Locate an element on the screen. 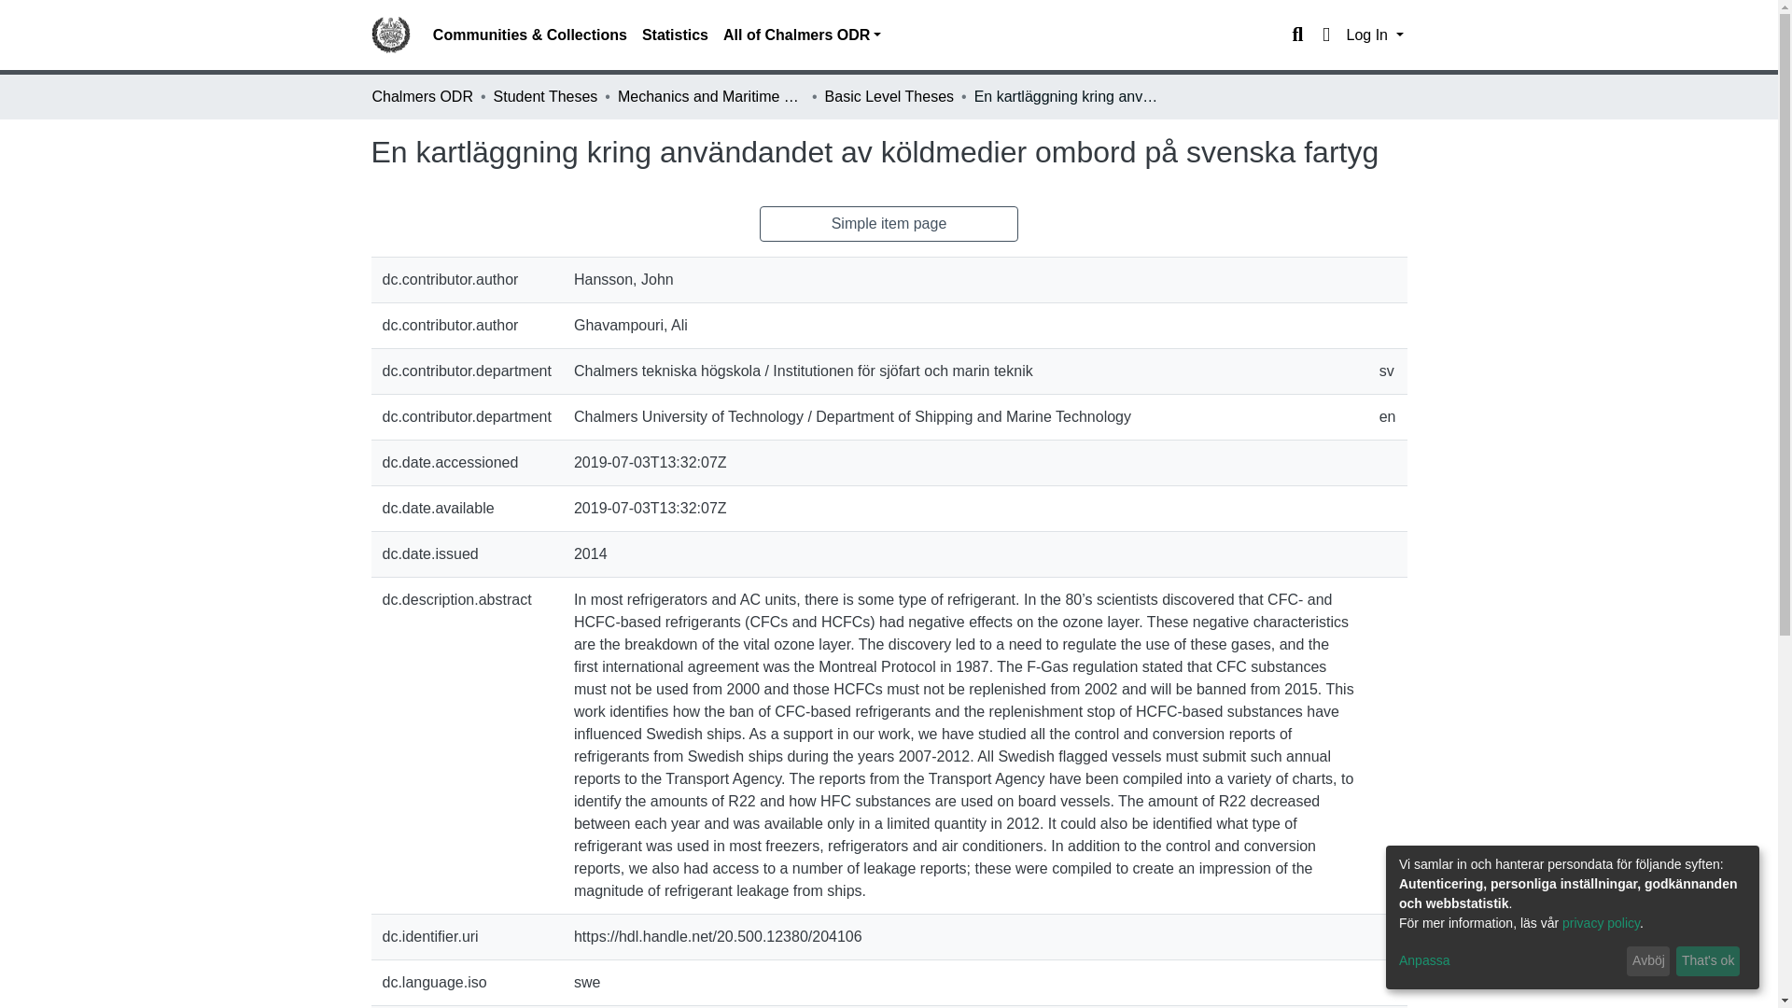 This screenshot has height=1008, width=1792. Search is located at coordinates (1297, 35).